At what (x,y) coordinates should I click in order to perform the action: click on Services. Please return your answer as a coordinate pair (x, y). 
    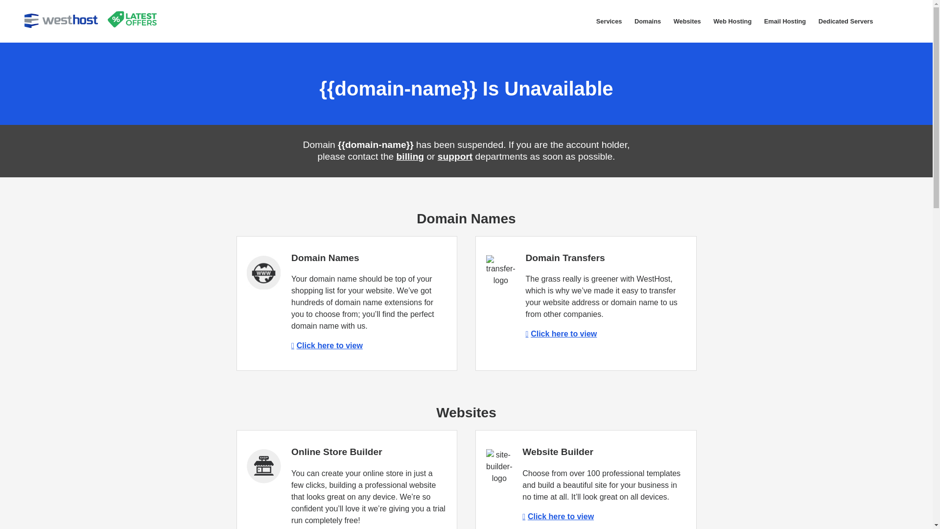
    Looking at the image, I should click on (609, 22).